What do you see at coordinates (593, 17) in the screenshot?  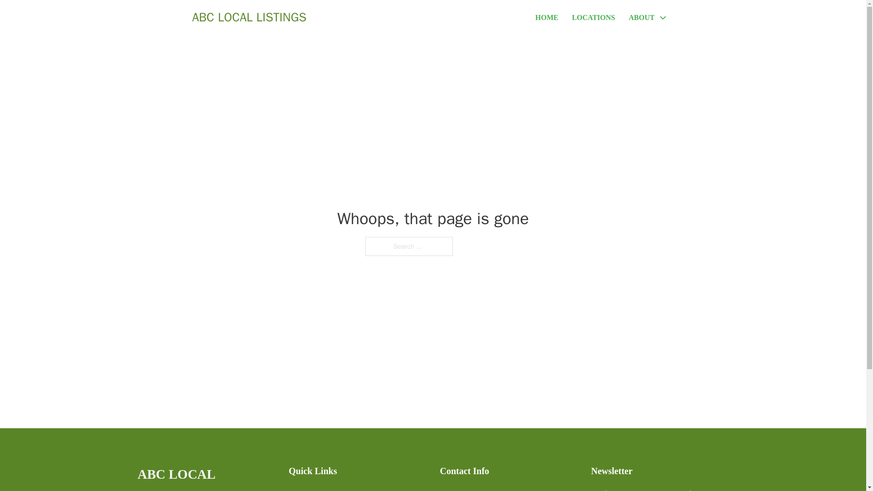 I see `LOCATIONS` at bounding box center [593, 17].